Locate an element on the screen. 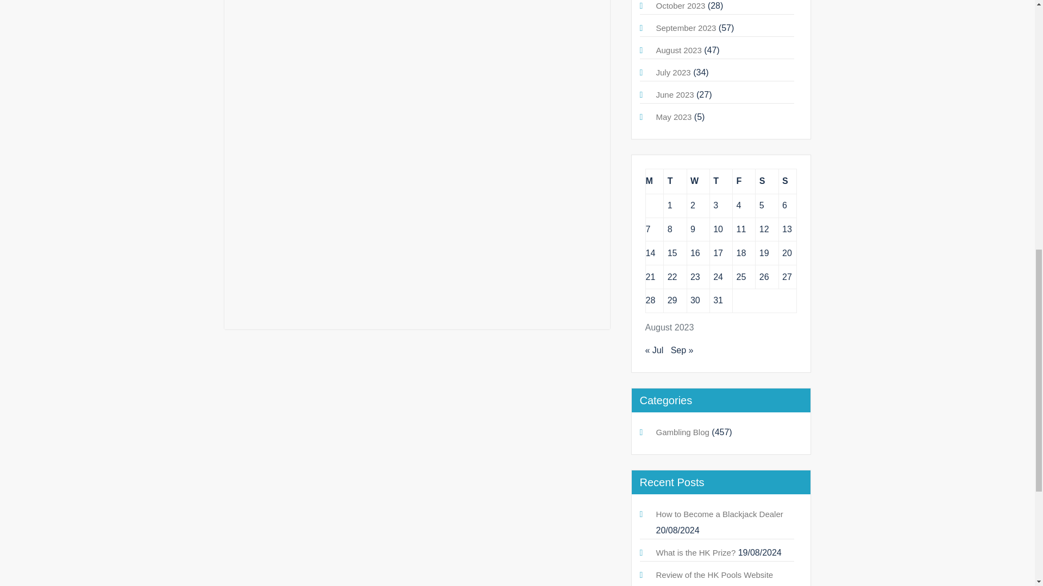 This screenshot has width=1043, height=586. June 2023 is located at coordinates (675, 94).